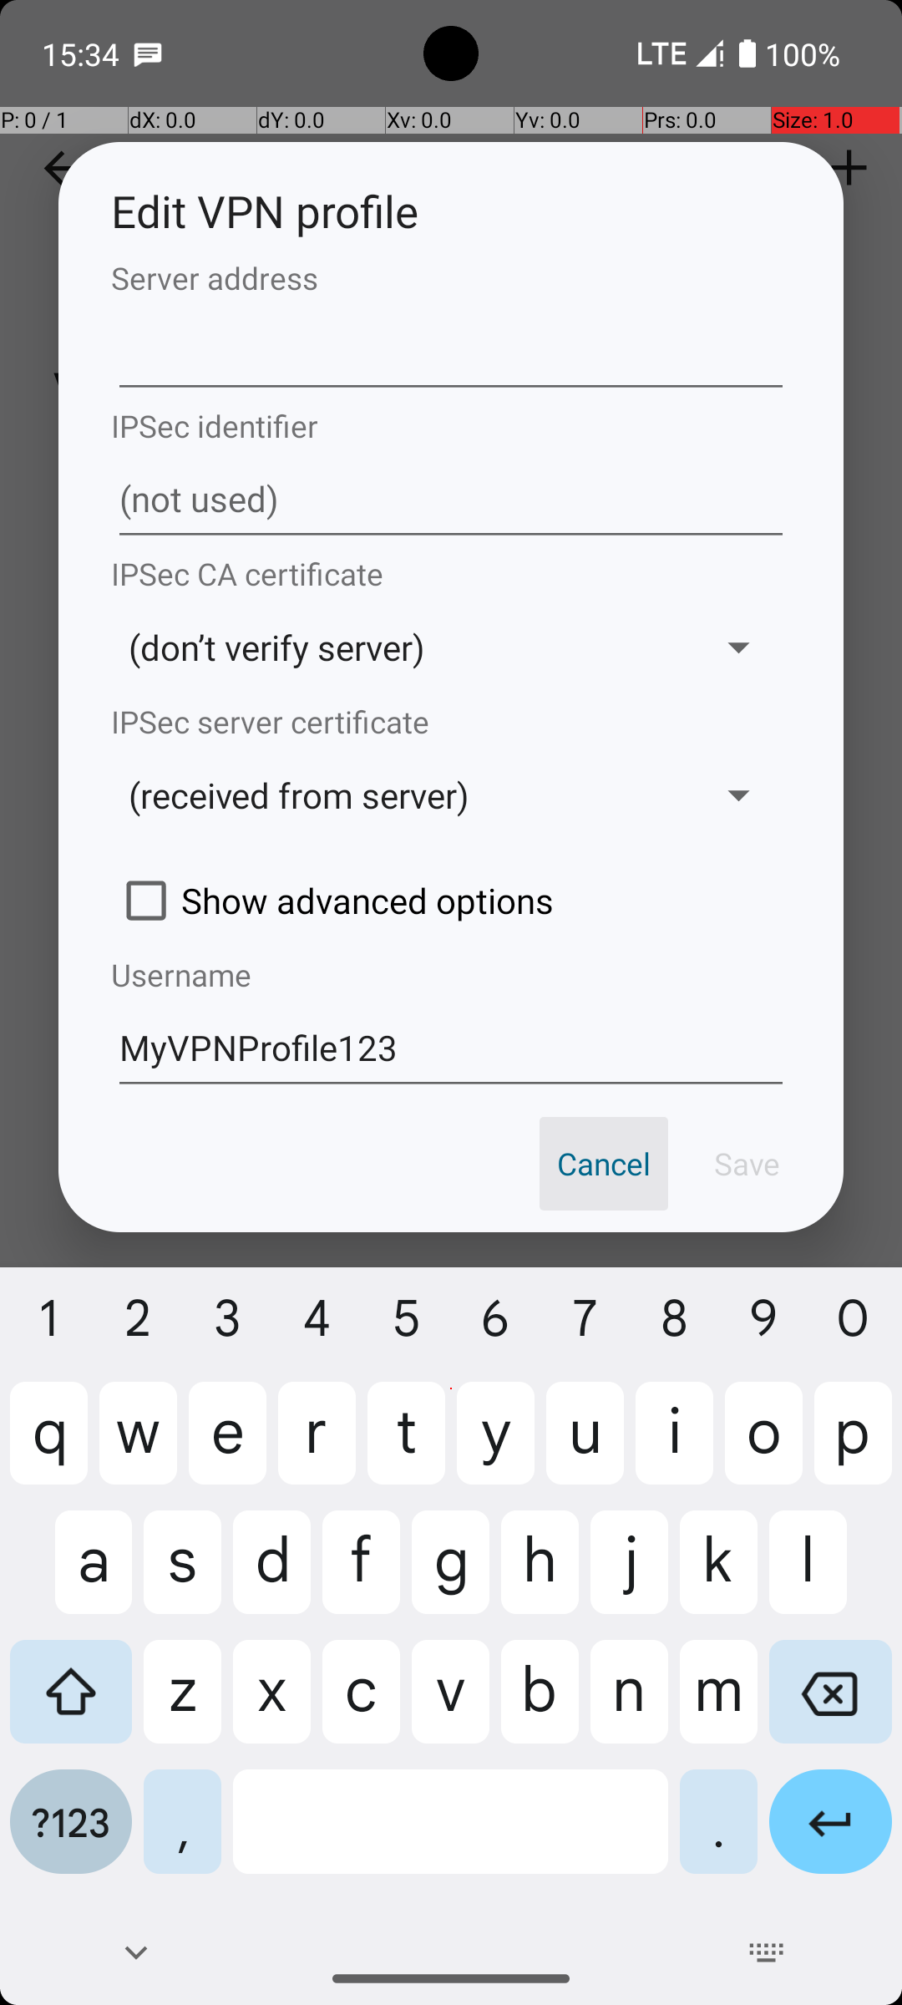 The height and width of the screenshot is (2005, 902). Describe the element at coordinates (451, 974) in the screenshot. I see `Username` at that location.